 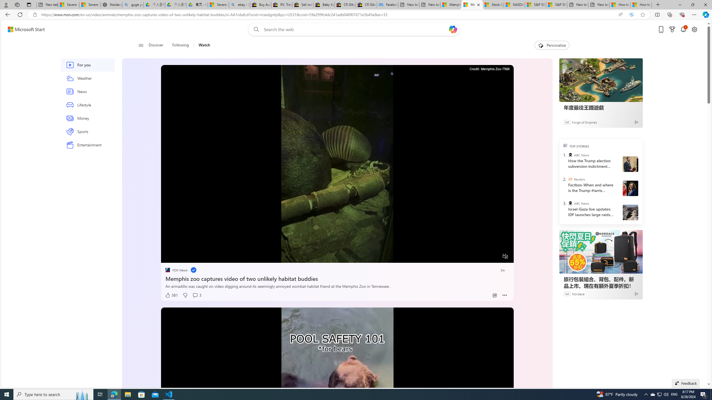 What do you see at coordinates (180, 257) in the screenshot?
I see `Seek Back` at bounding box center [180, 257].